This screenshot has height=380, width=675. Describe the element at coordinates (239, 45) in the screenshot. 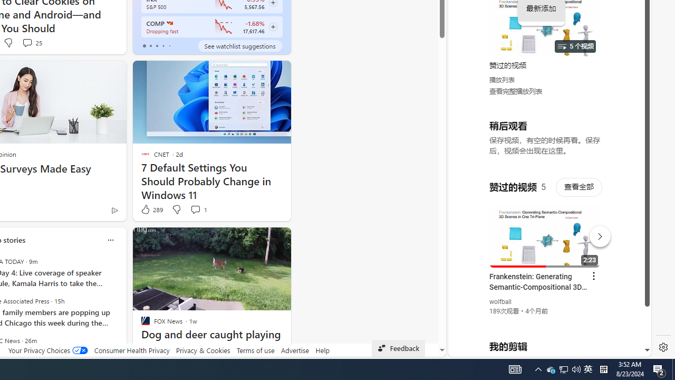

I see `See watchlist suggestions` at that location.